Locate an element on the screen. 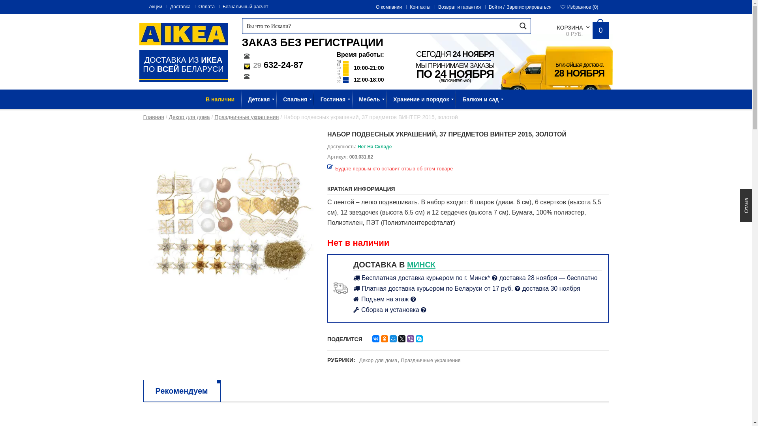 The width and height of the screenshot is (758, 426). 29 632-24-87 is located at coordinates (272, 65).